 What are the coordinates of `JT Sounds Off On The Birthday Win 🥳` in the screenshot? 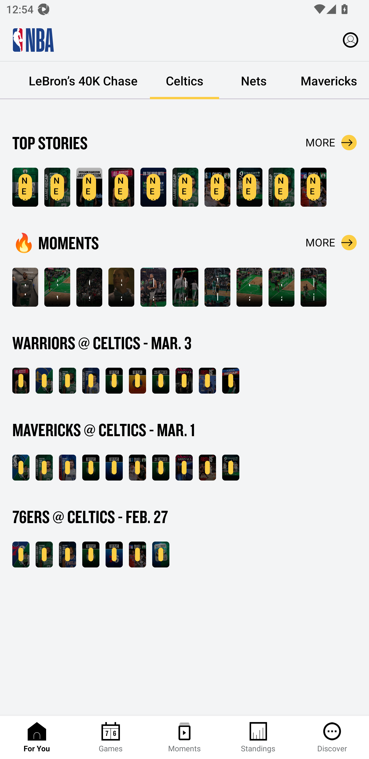 It's located at (25, 287).